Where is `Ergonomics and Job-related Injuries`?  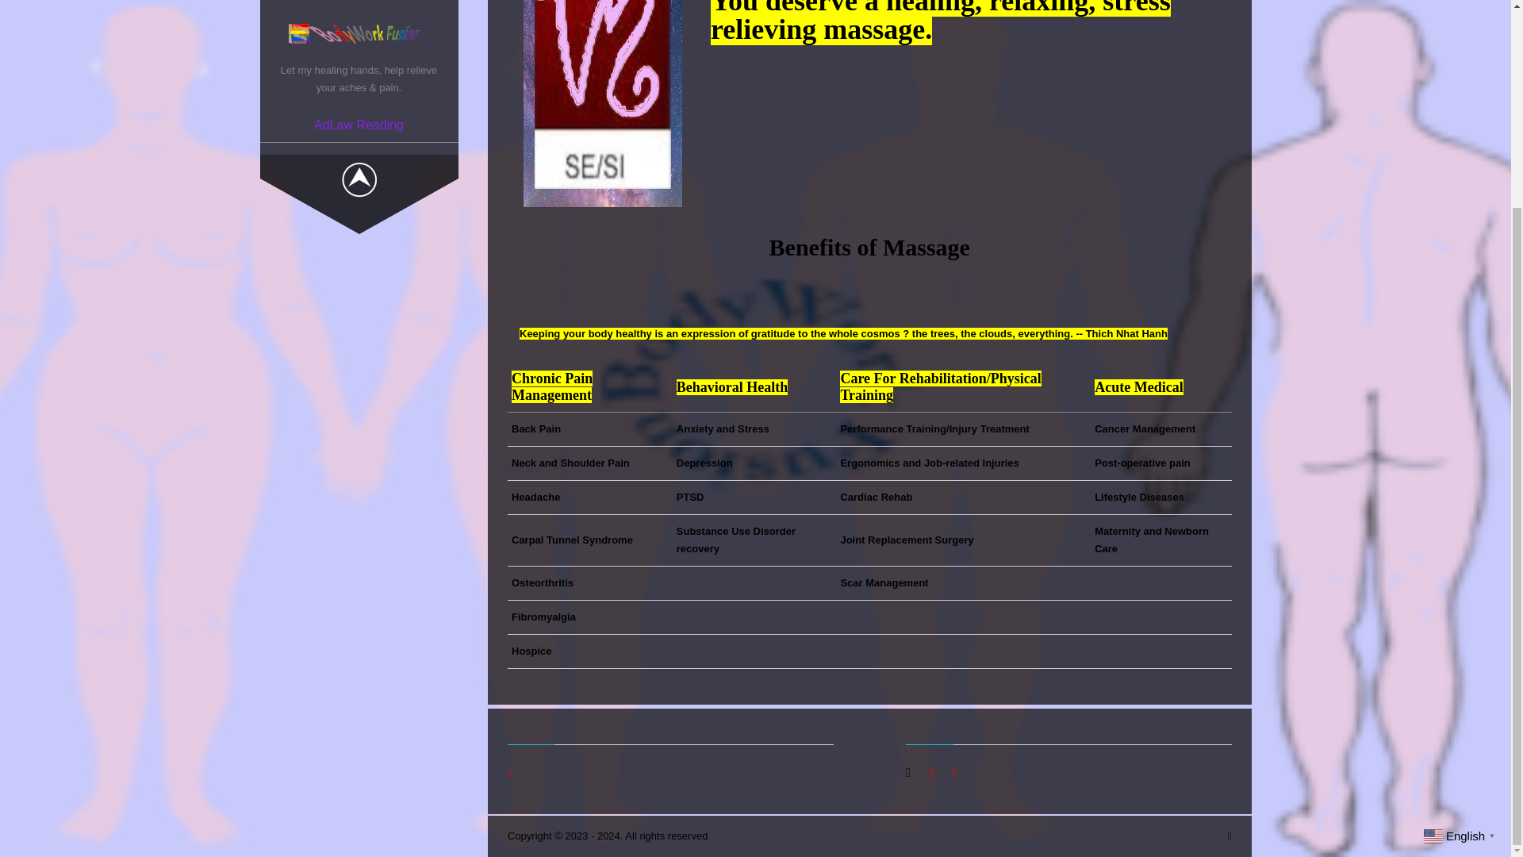
Ergonomics and Job-related Injuries is located at coordinates (930, 462).